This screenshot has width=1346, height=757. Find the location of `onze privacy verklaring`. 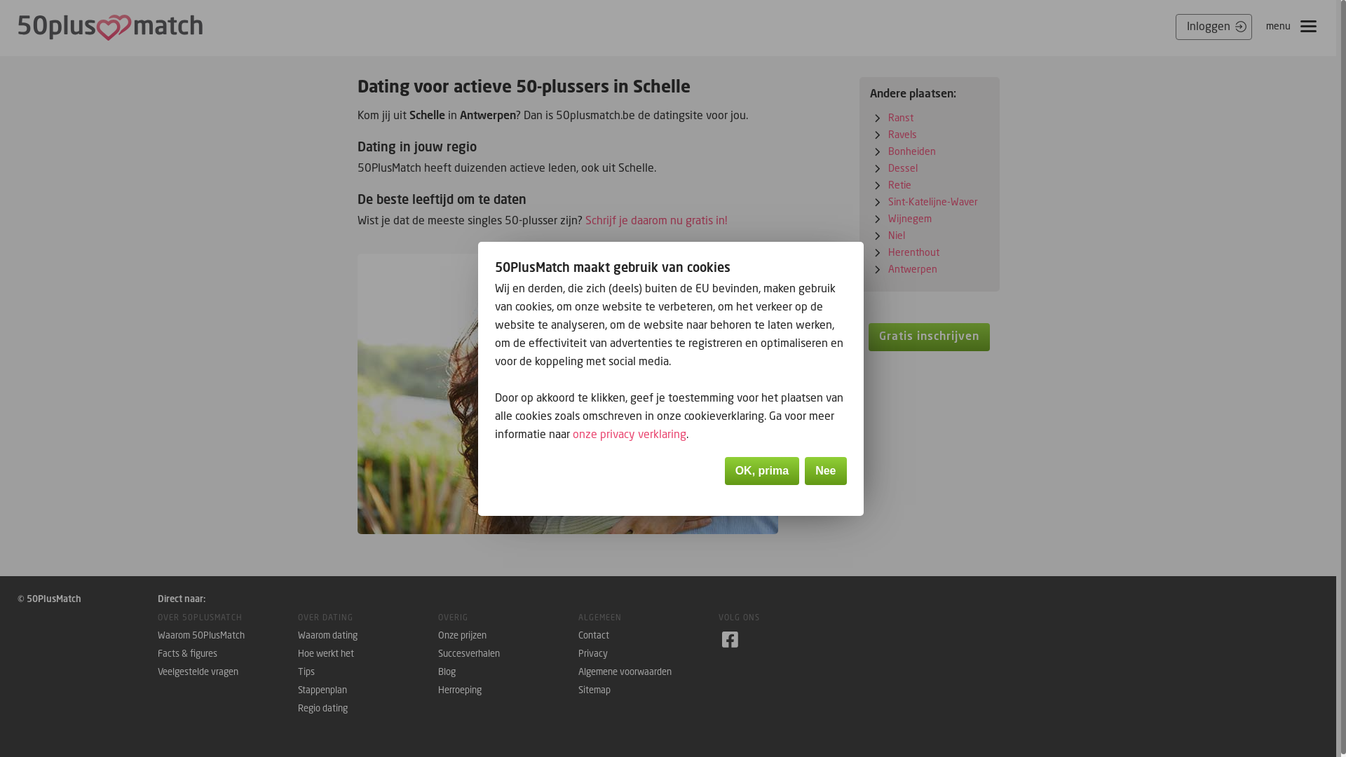

onze privacy verklaring is located at coordinates (629, 434).